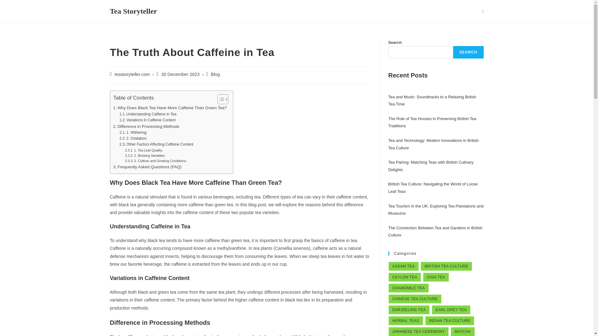 The image size is (598, 336). I want to click on Why Does Black Tea Have More Caffeine Than Green Tea?, so click(170, 108).